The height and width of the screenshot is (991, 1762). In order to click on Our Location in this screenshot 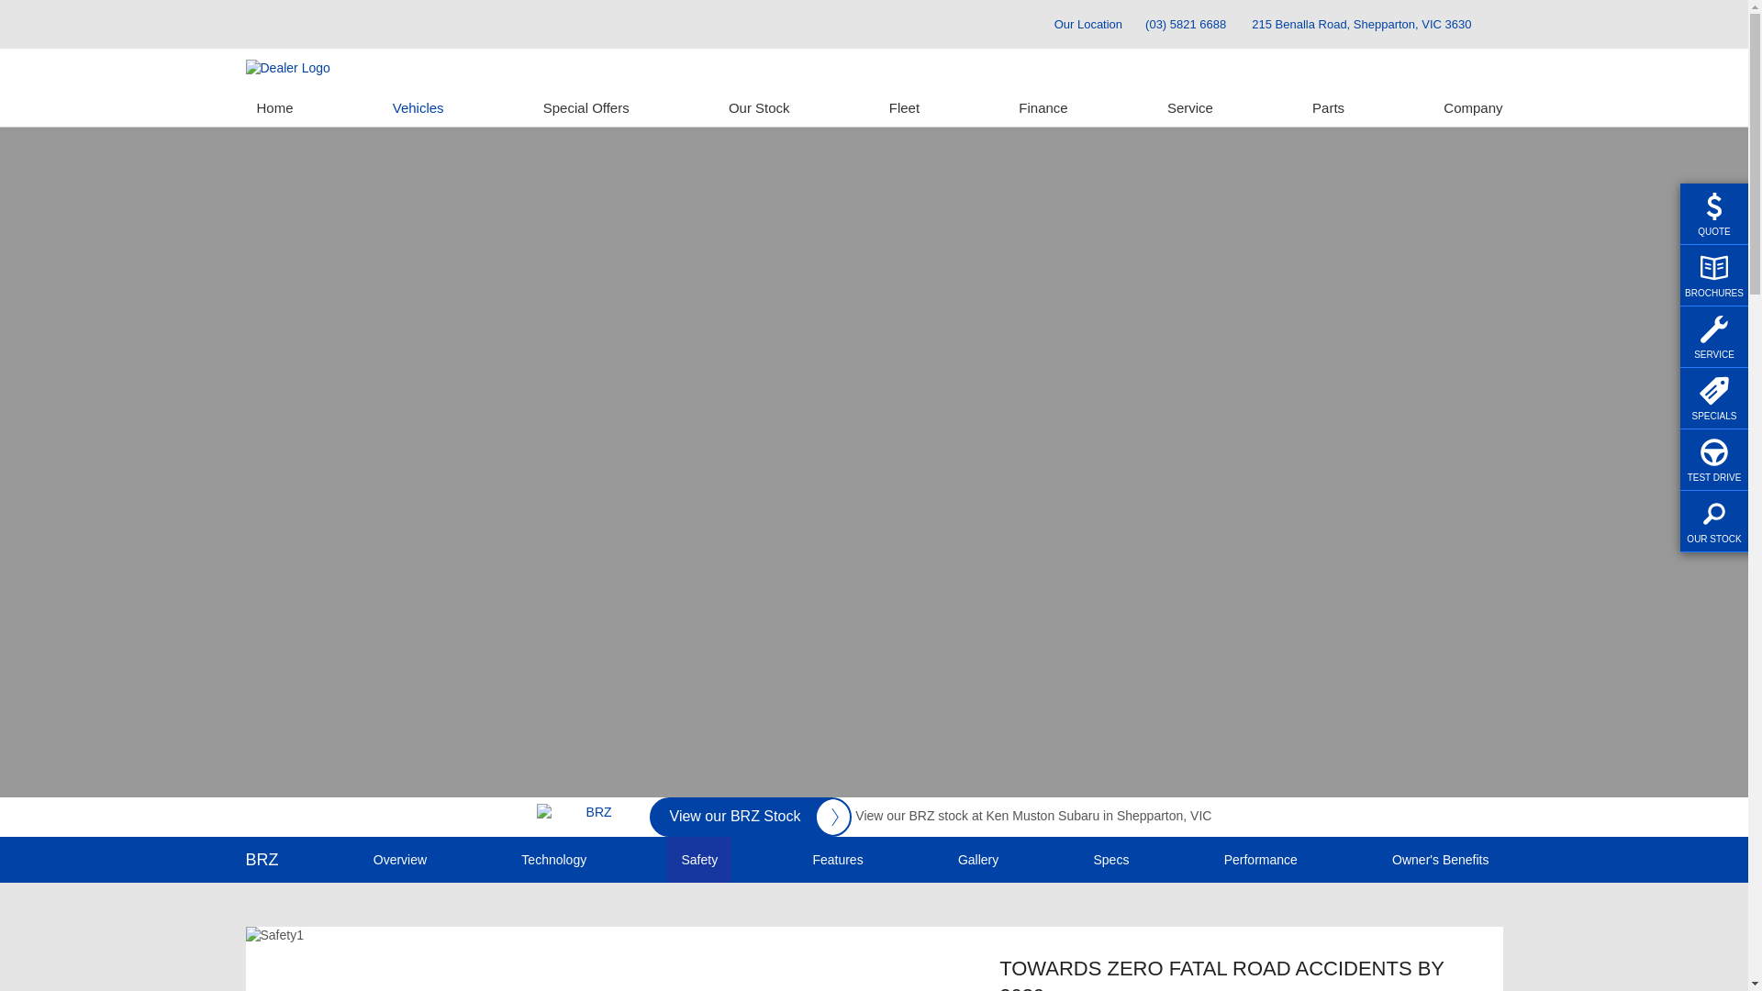, I will do `click(1080, 24)`.